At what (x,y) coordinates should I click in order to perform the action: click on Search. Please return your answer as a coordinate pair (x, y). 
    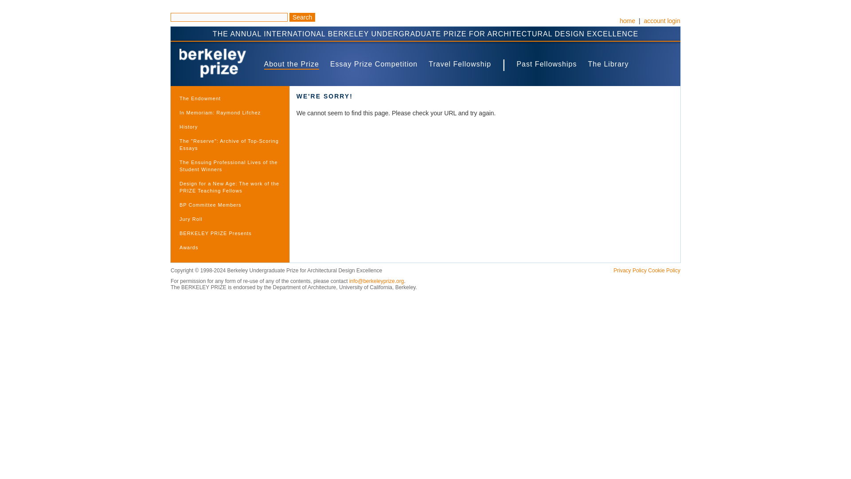
    Looking at the image, I should click on (302, 17).